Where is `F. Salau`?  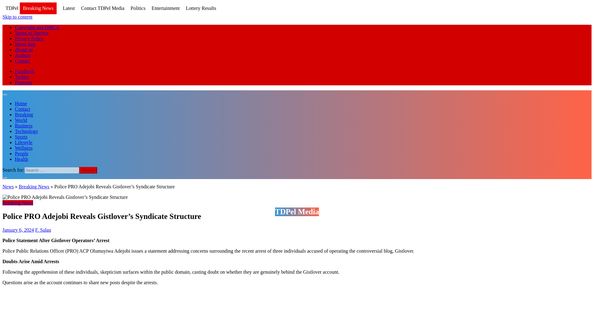 F. Salau is located at coordinates (43, 229).